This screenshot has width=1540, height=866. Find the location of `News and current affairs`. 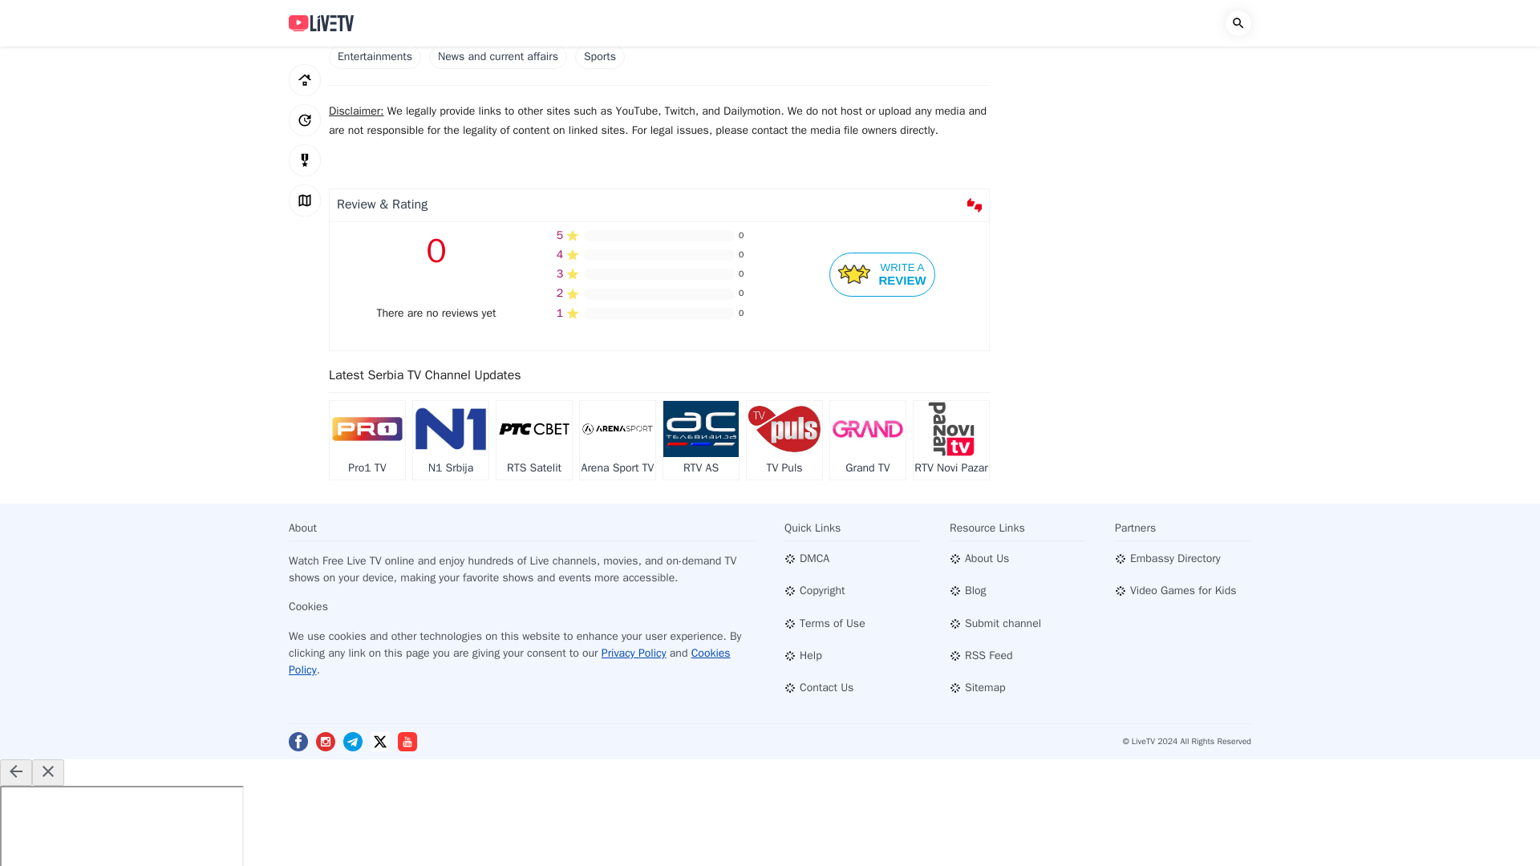

News and current affairs is located at coordinates (497, 57).